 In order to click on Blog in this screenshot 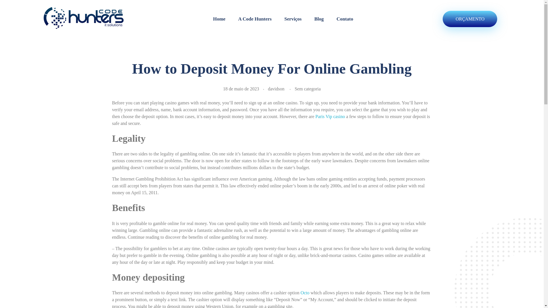, I will do `click(319, 19)`.